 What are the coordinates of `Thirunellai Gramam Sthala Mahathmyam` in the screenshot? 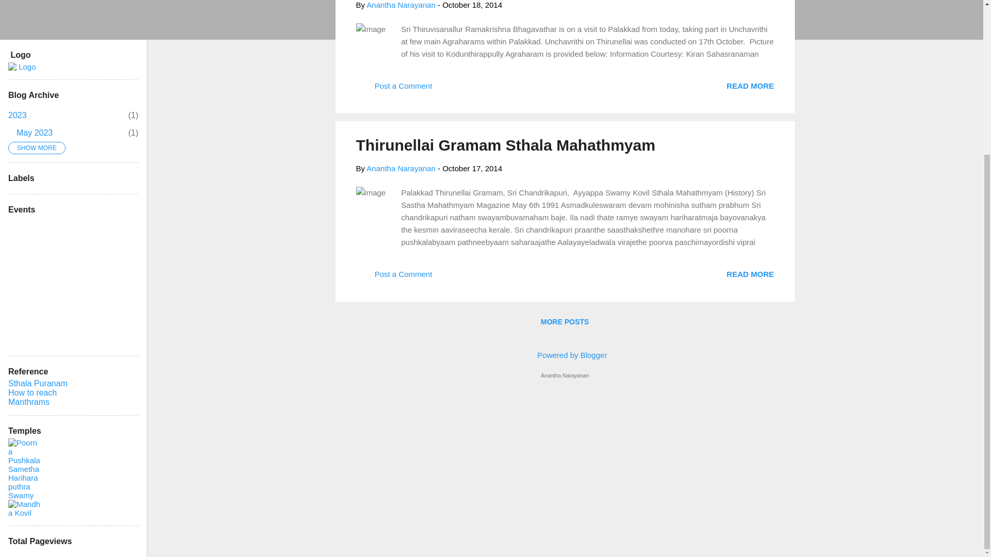 It's located at (750, 85).